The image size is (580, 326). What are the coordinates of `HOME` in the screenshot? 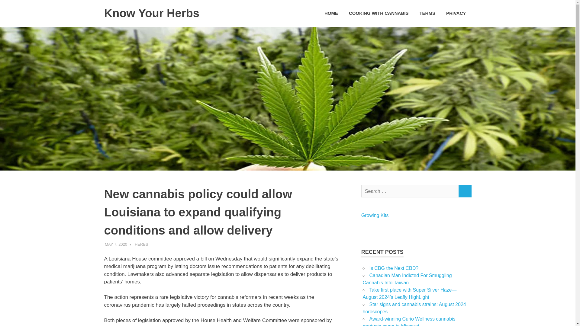 It's located at (331, 13).